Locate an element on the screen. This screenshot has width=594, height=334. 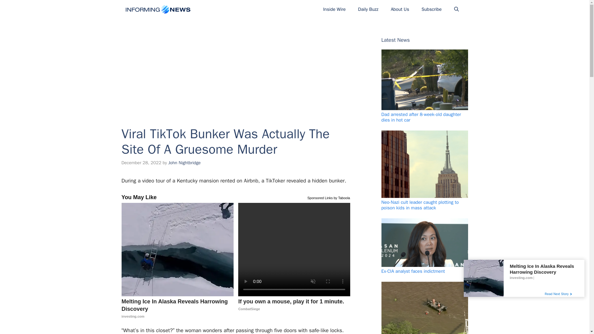
Inside Wire is located at coordinates (320, 197).